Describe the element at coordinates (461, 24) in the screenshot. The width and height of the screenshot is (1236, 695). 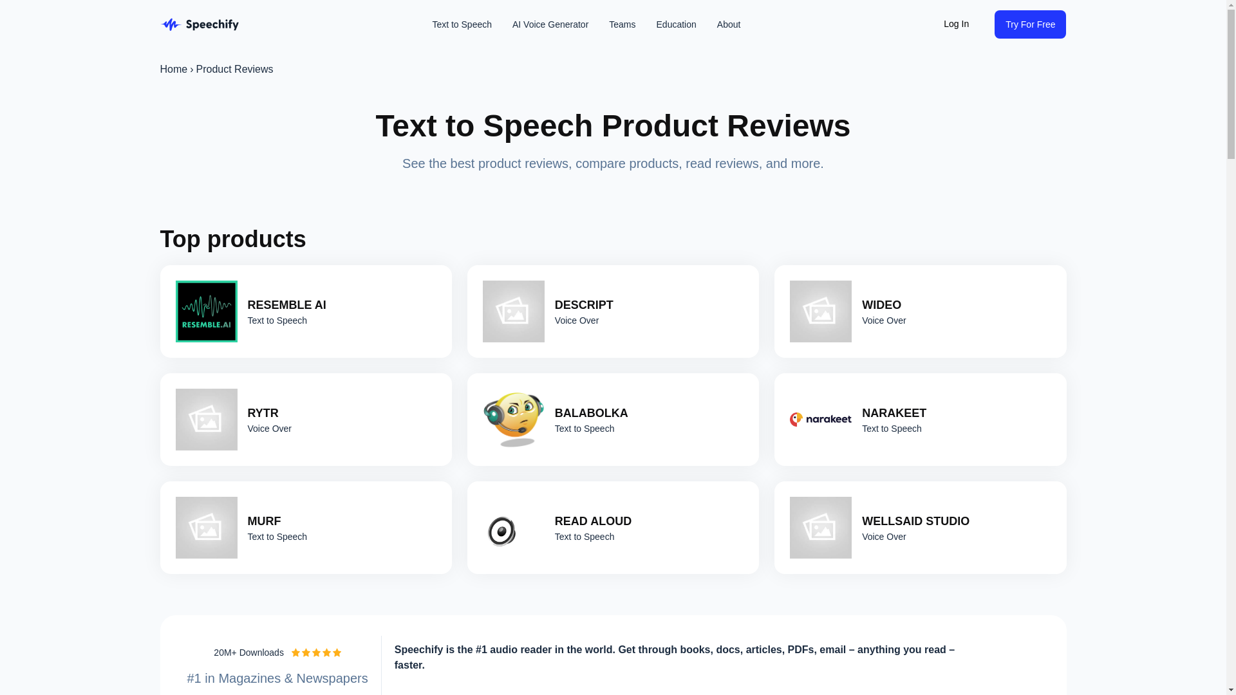
I see `Text to Speech` at that location.